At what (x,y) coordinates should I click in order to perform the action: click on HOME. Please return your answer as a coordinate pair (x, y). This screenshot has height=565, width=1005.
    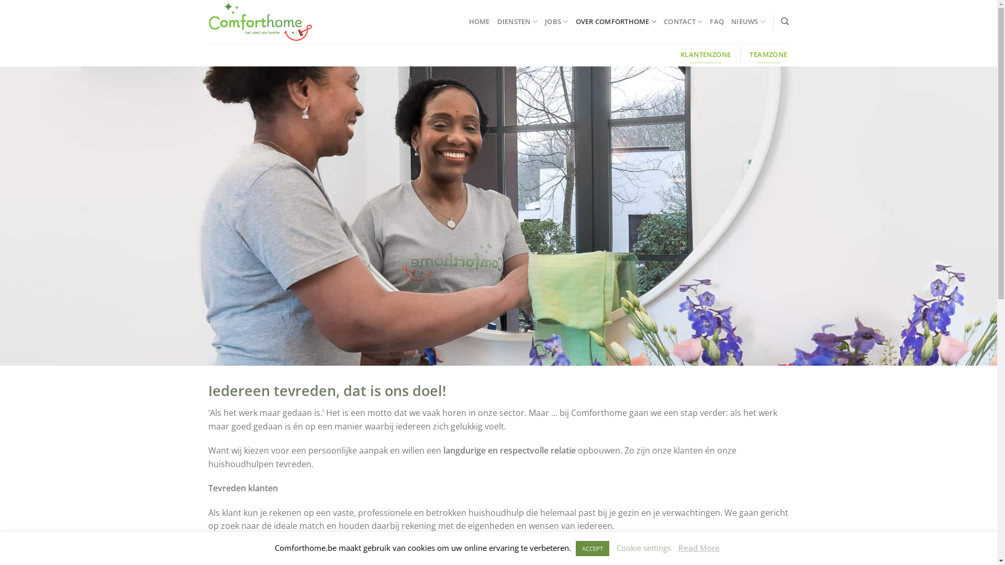
    Looking at the image, I should click on (479, 21).